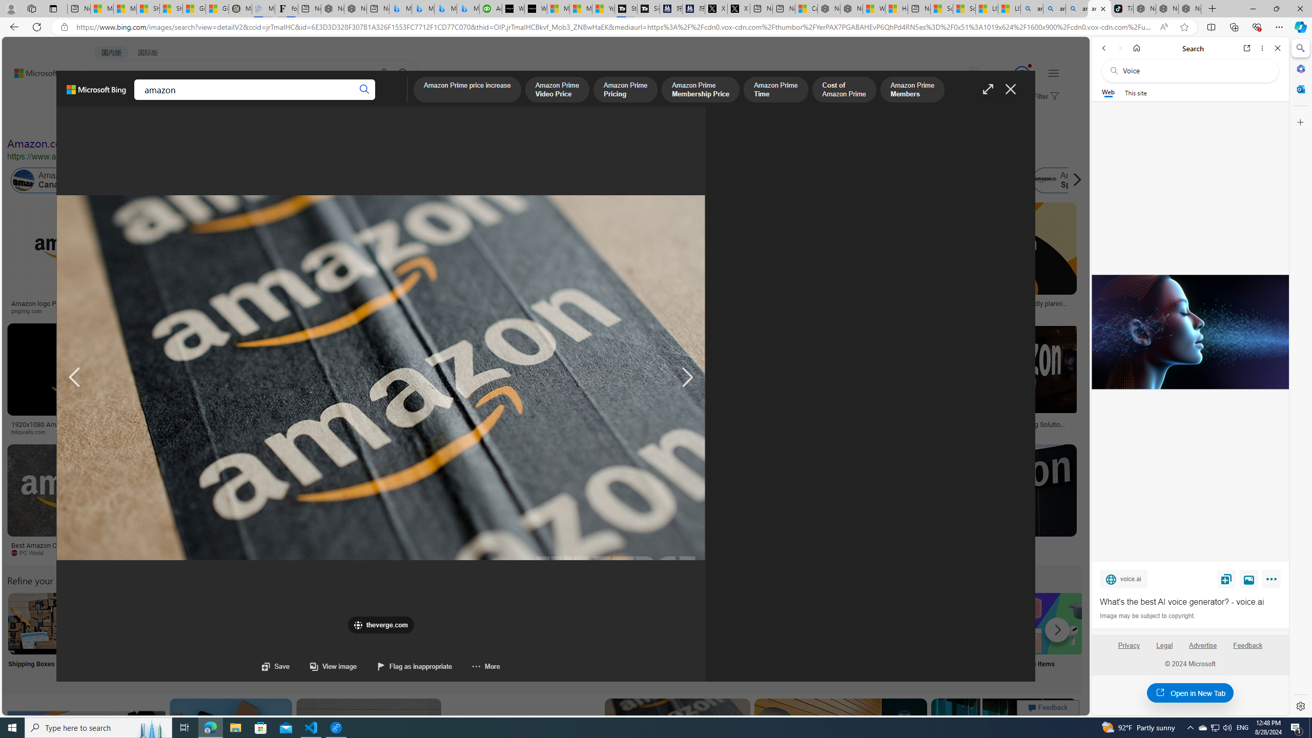 The image size is (1312, 738). What do you see at coordinates (384, 73) in the screenshot?
I see `Search using voice` at bounding box center [384, 73].